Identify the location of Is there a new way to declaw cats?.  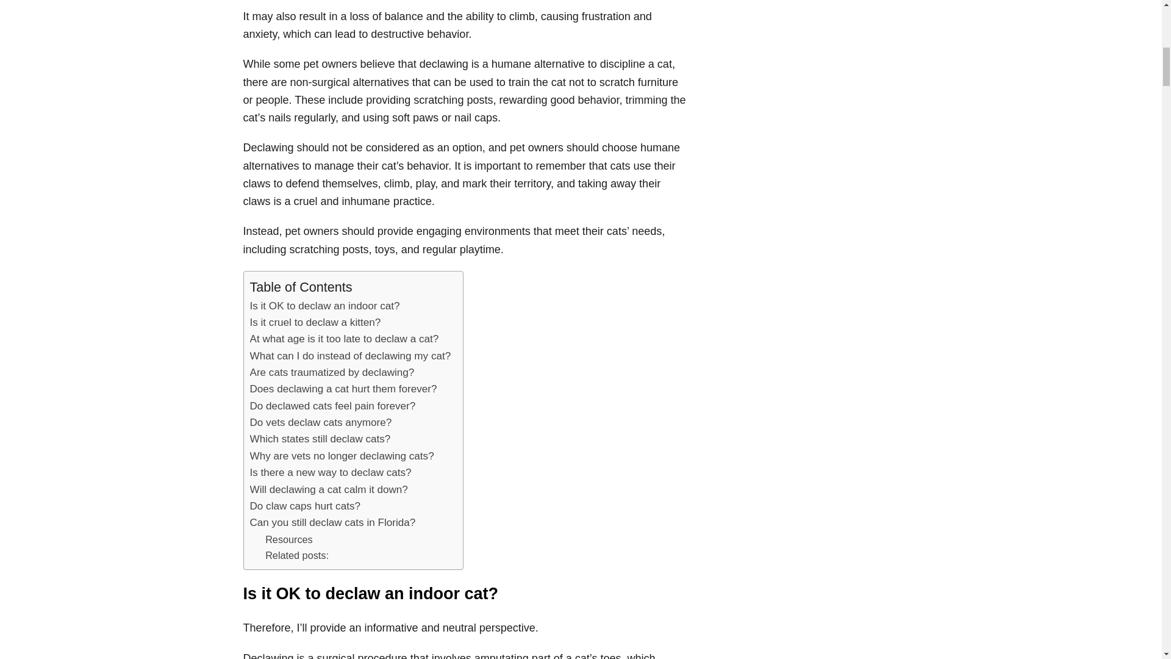
(331, 472).